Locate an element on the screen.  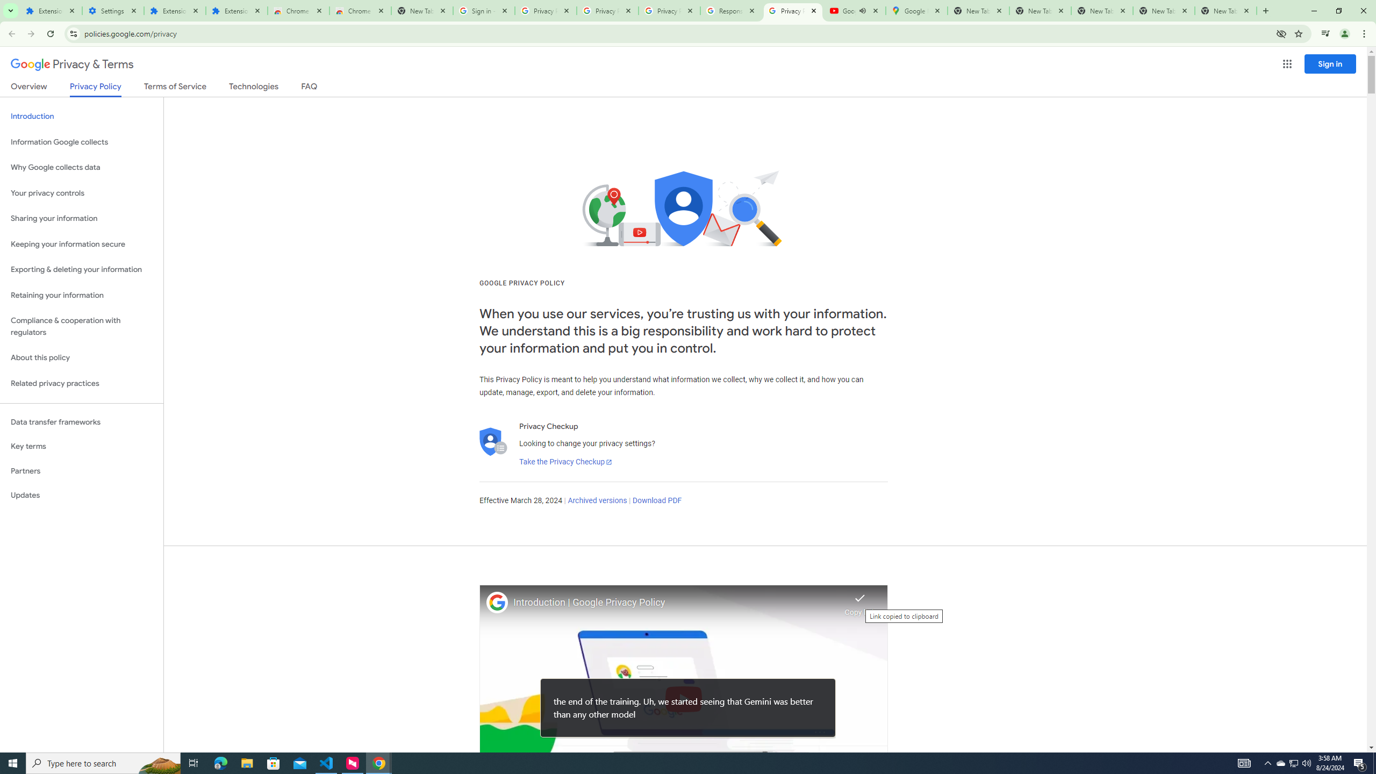
Data transfer frameworks is located at coordinates (82, 422).